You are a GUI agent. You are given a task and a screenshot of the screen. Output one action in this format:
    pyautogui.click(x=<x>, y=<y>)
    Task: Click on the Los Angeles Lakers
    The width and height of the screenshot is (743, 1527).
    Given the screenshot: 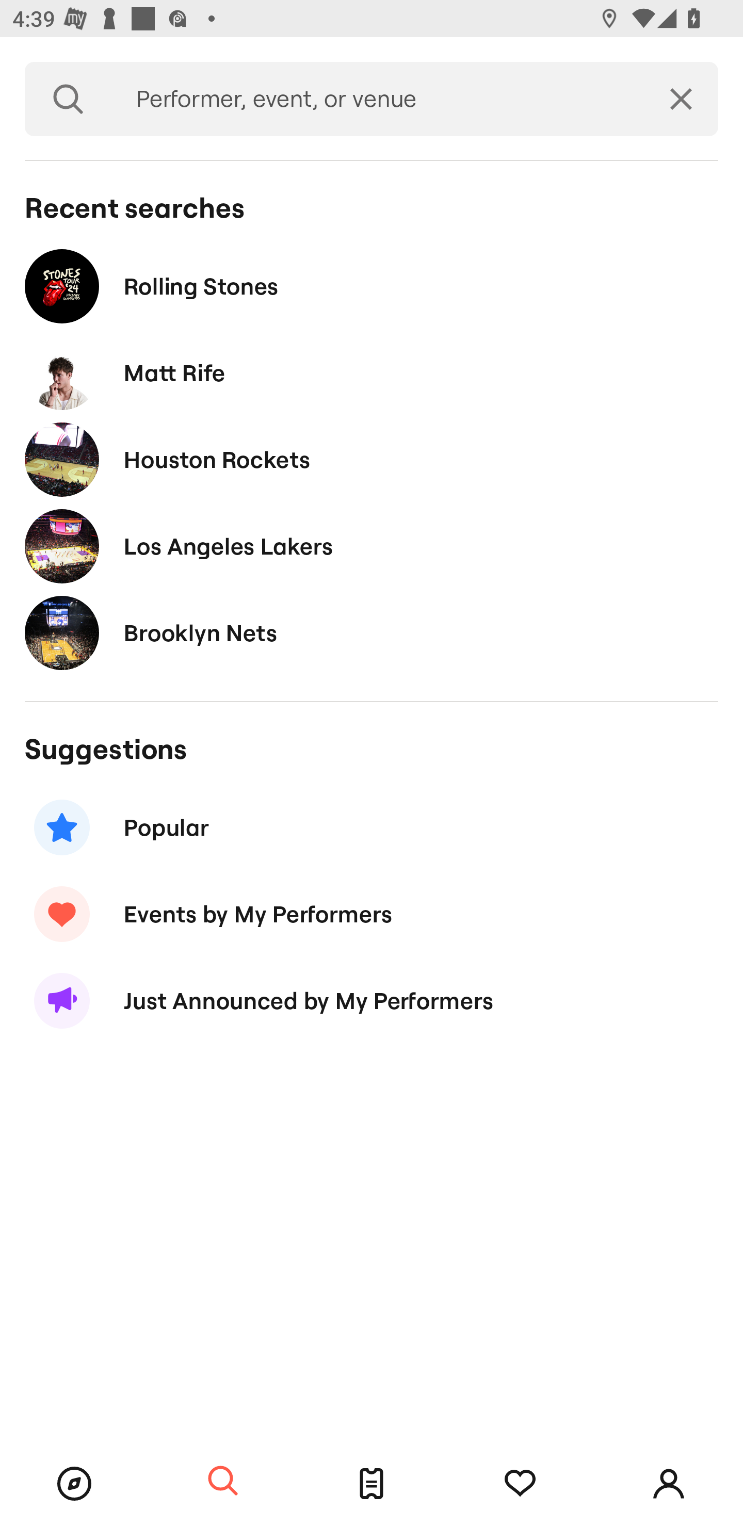 What is the action you would take?
    pyautogui.click(x=372, y=546)
    